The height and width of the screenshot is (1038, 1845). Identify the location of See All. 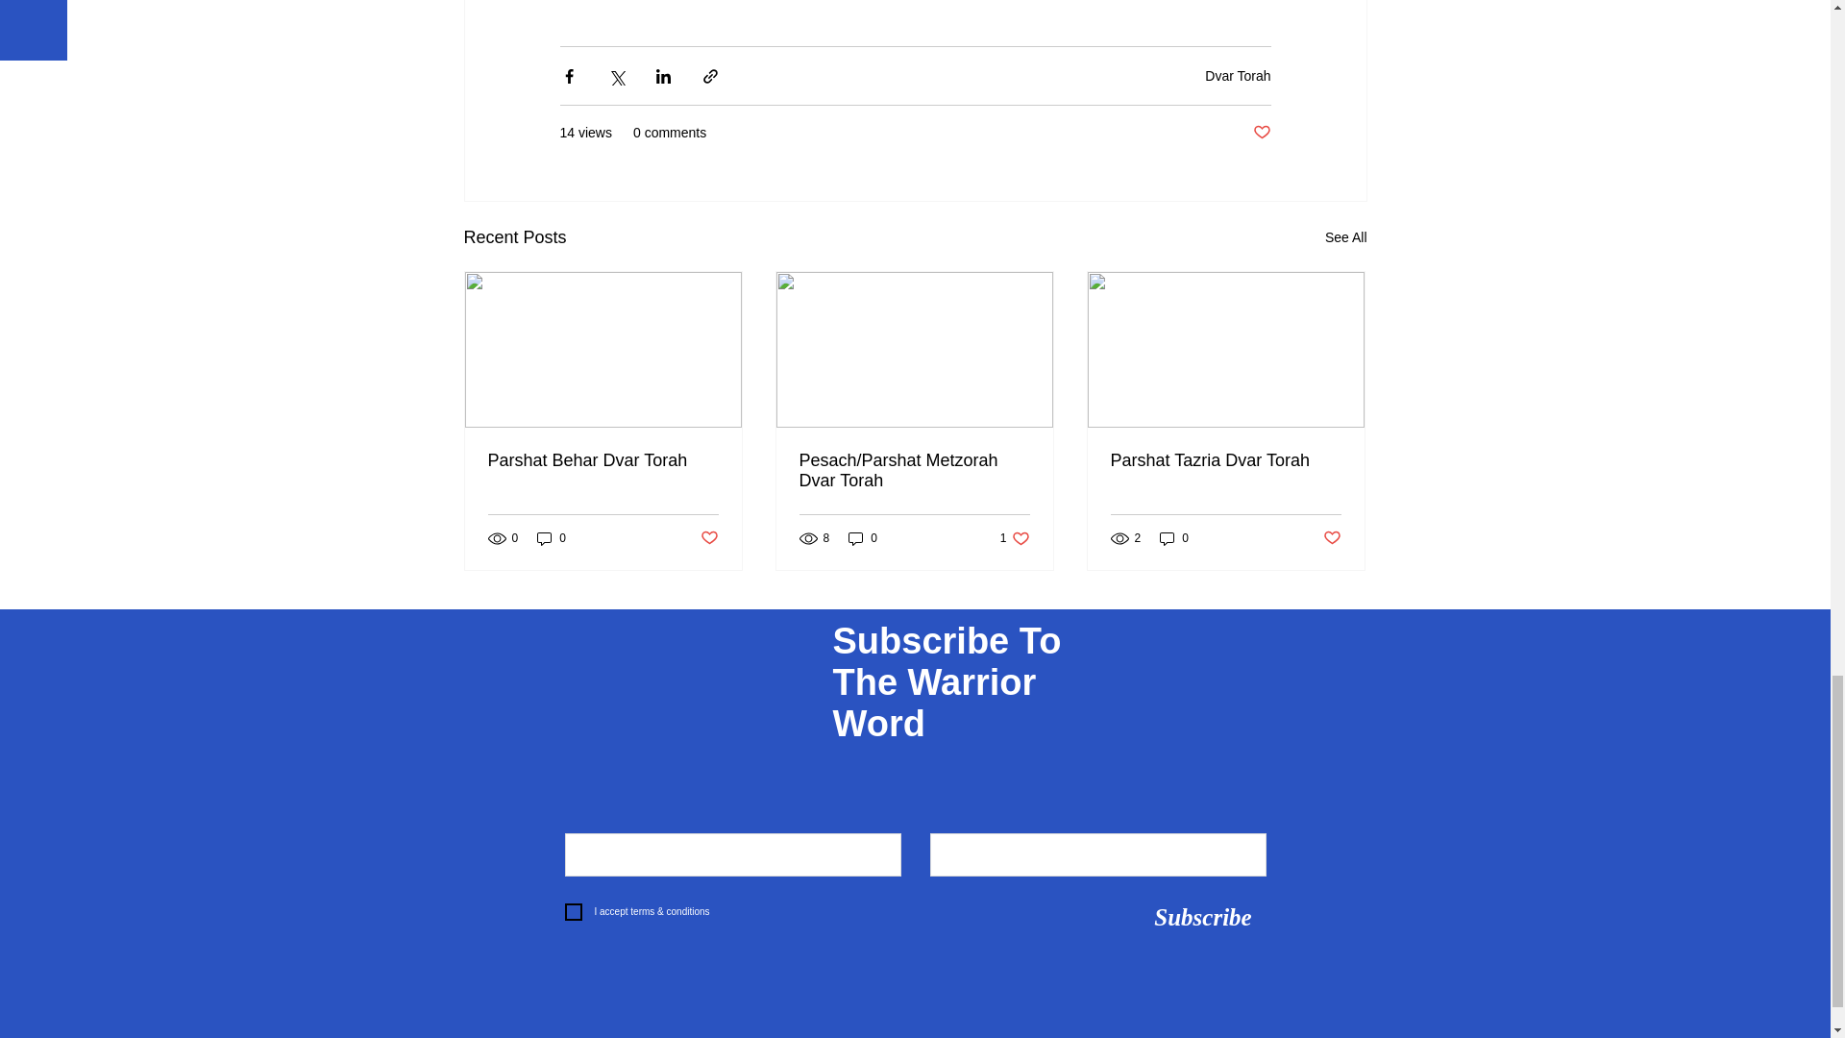
(1345, 238).